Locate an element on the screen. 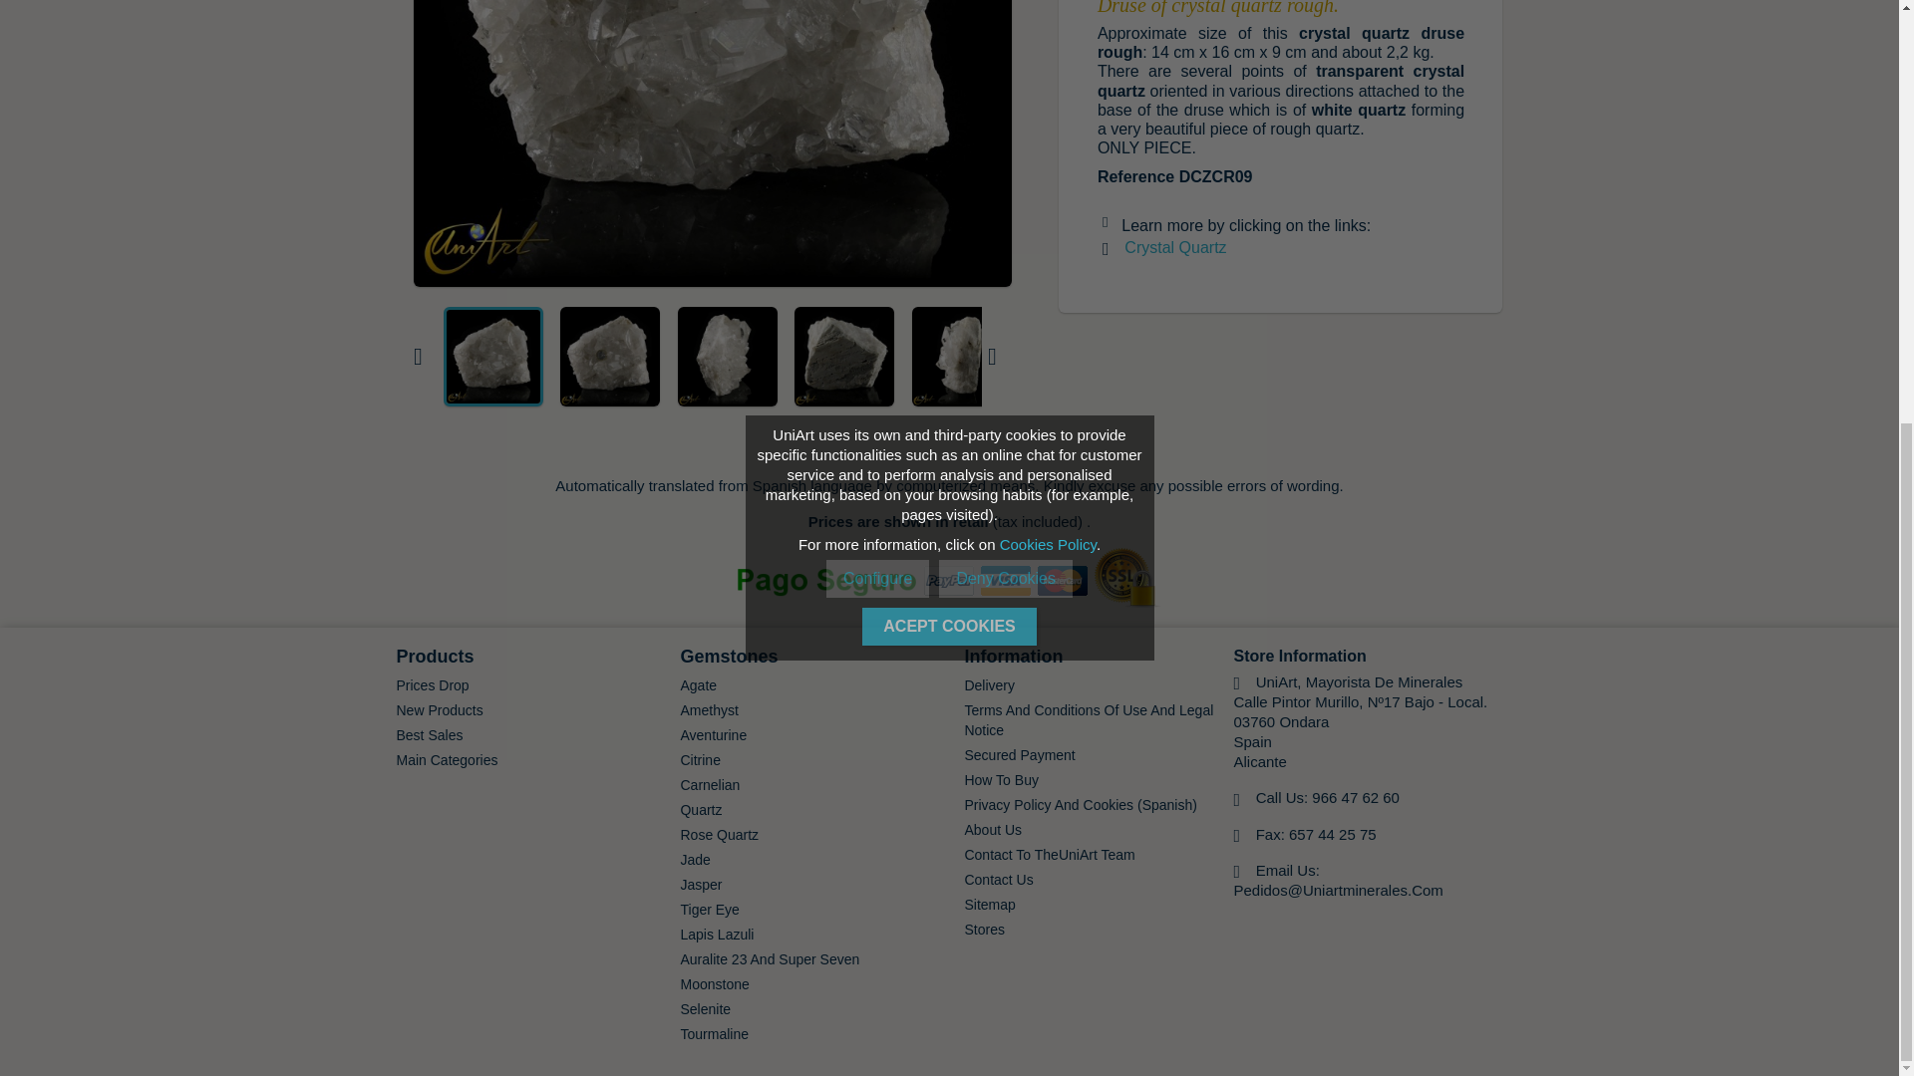 The image size is (1914, 1076). Crystal Quartz - Rough is located at coordinates (712, 143).